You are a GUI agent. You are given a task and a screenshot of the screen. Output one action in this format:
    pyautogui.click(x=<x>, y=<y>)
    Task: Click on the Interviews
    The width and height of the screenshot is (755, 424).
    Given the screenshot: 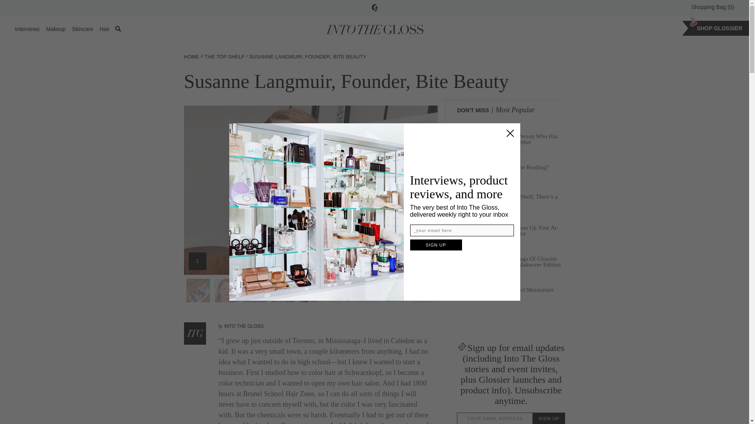 What is the action you would take?
    pyautogui.click(x=28, y=29)
    